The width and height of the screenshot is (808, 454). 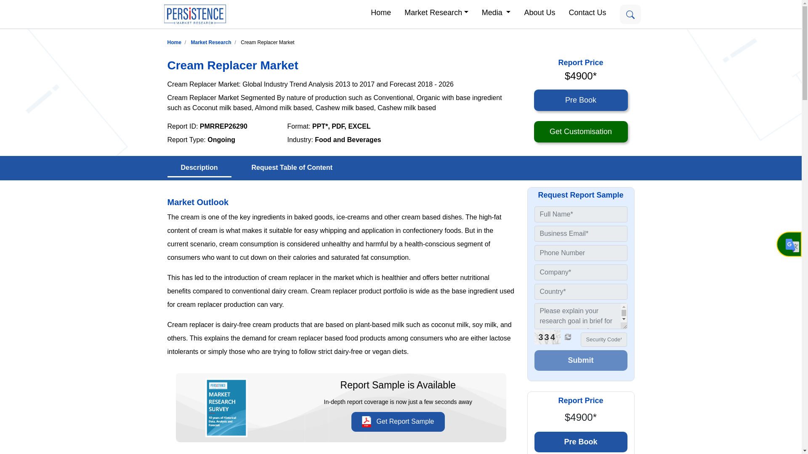 What do you see at coordinates (194, 14) in the screenshot?
I see `Persistence Market Research Company` at bounding box center [194, 14].